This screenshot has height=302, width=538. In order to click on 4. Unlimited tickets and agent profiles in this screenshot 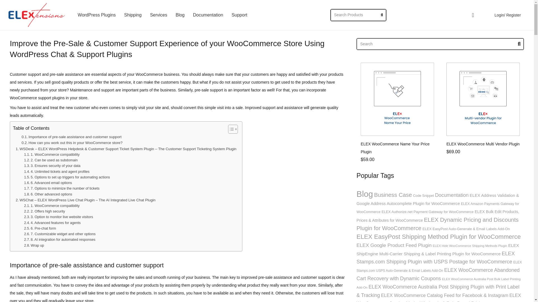, I will do `click(57, 172)`.